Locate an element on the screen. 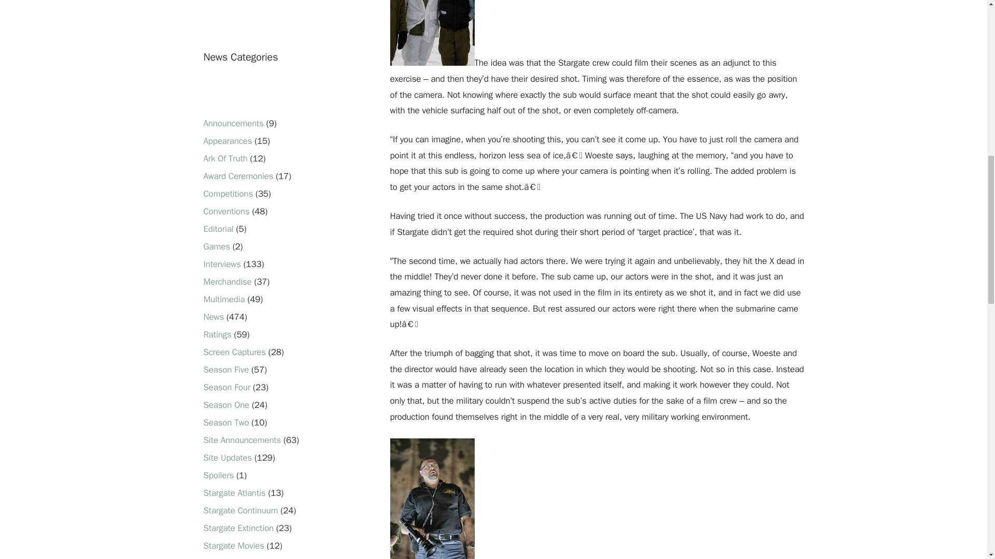 Image resolution: width=995 pixels, height=559 pixels. Ratings is located at coordinates (217, 334).